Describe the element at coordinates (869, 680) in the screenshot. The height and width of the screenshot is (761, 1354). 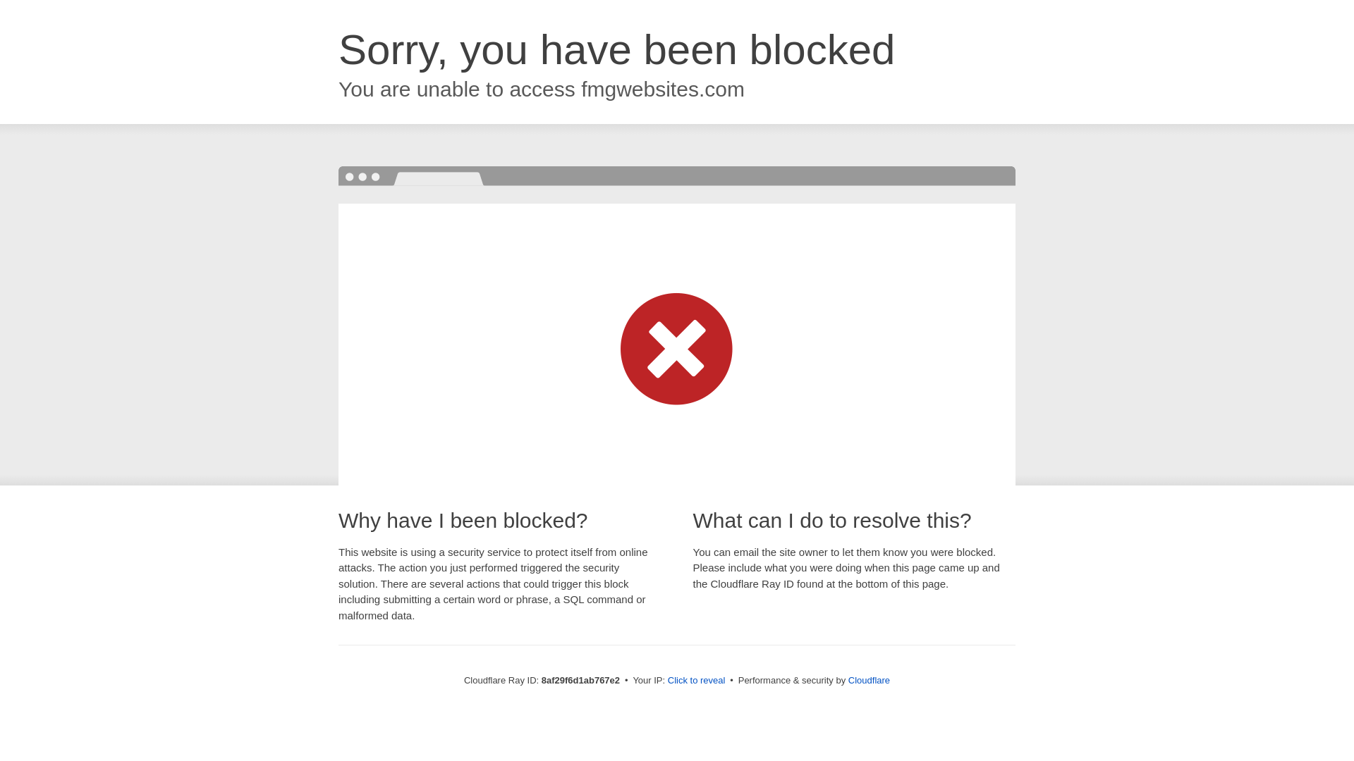
I see `Cloudflare` at that location.